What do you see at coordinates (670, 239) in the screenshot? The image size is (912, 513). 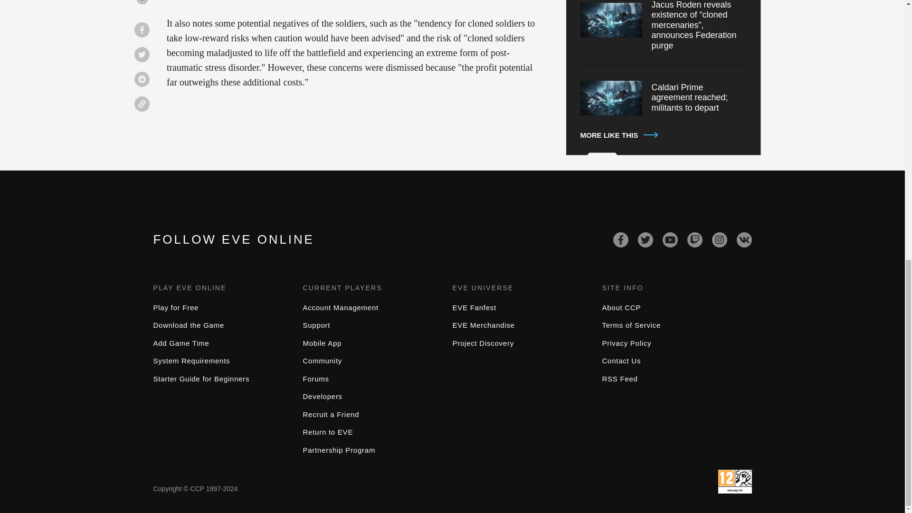 I see `YouTube` at bounding box center [670, 239].